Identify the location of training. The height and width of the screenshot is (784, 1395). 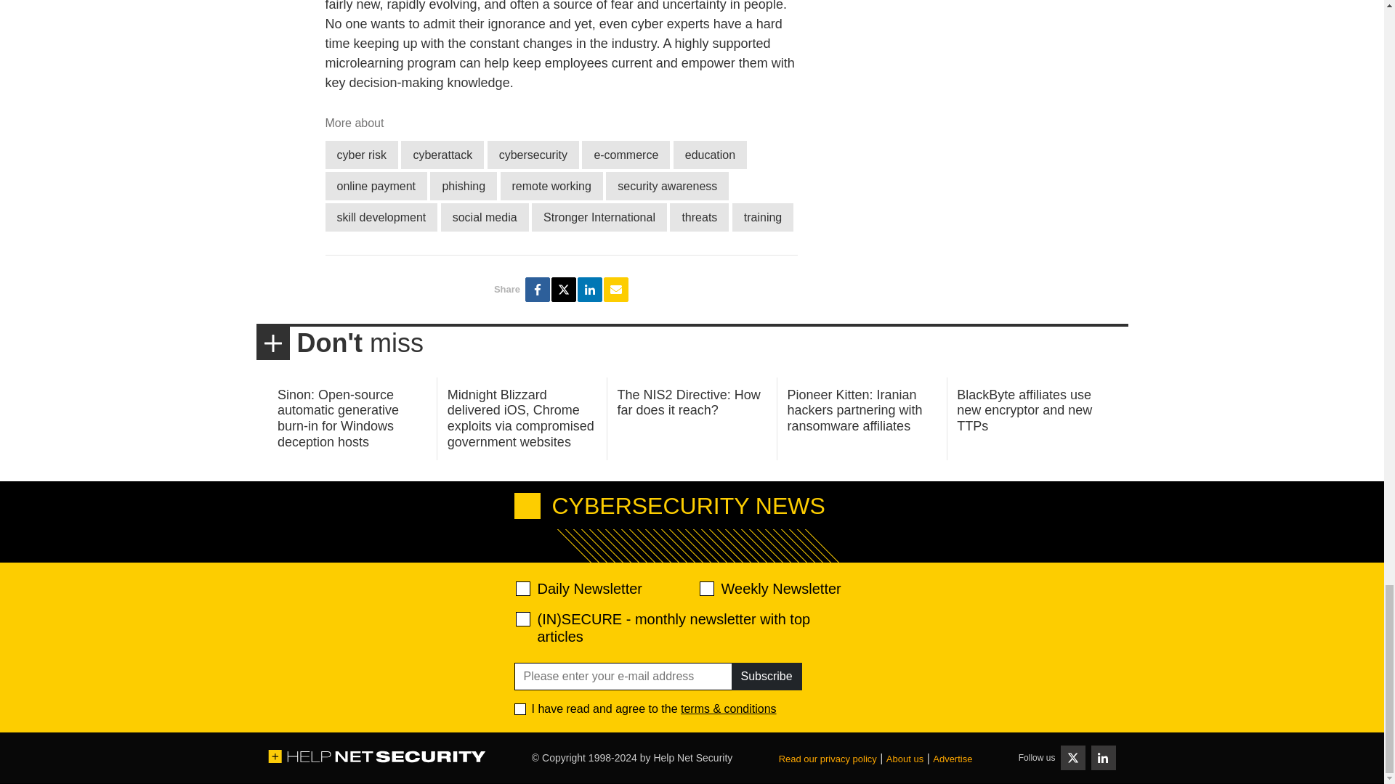
(763, 216).